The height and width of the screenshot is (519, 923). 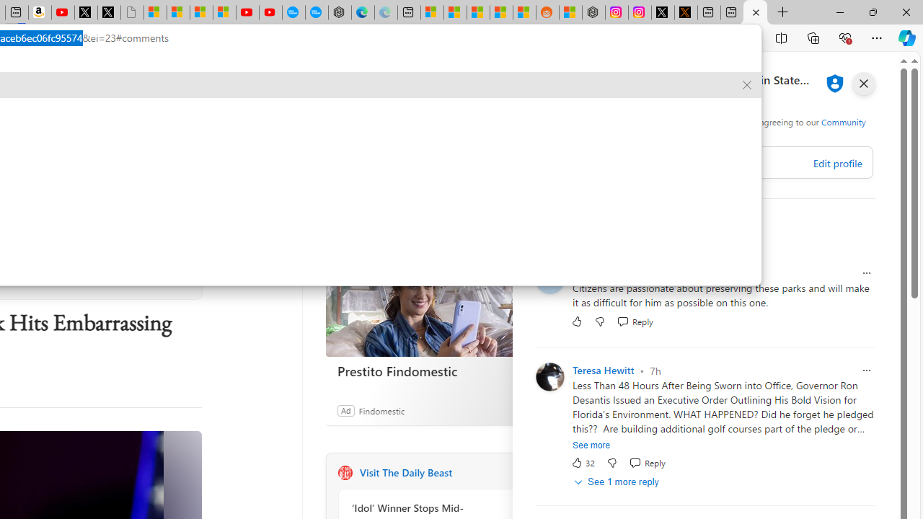 What do you see at coordinates (340, 13) in the screenshot?
I see `Nordace - Nordace has arrived Hong Kong` at bounding box center [340, 13].